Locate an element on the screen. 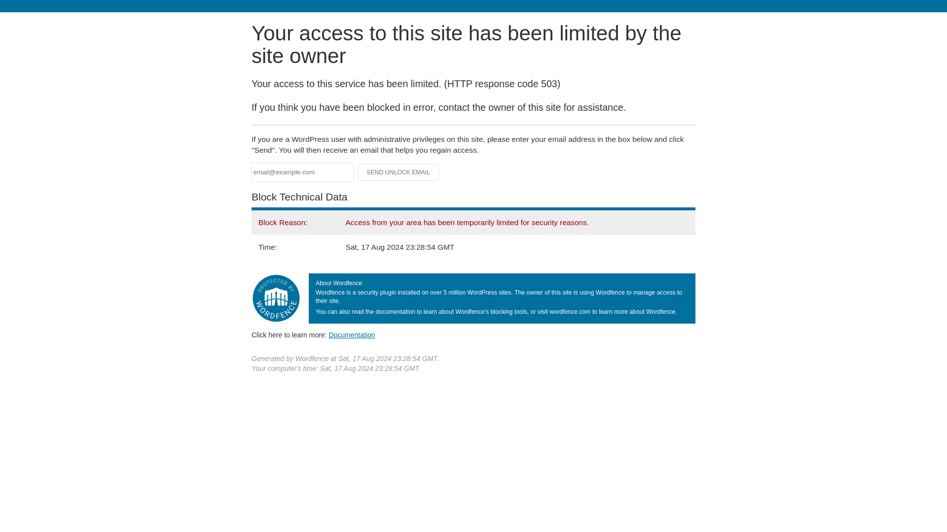 The image size is (947, 532). Send Unlock Email is located at coordinates (399, 172).